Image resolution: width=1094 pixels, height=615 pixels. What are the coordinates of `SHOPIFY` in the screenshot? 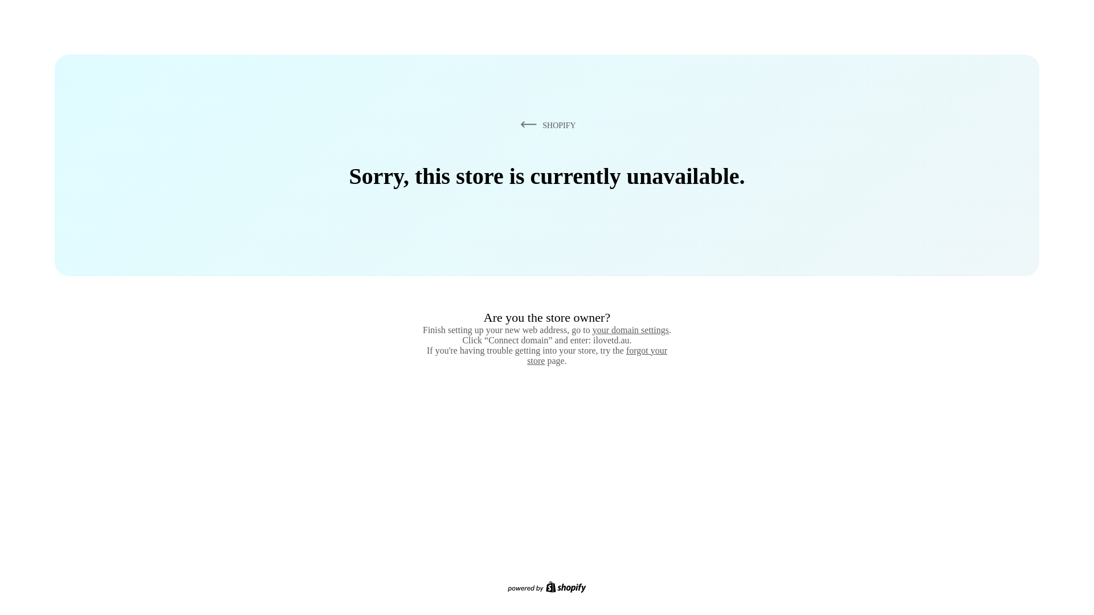 It's located at (546, 125).